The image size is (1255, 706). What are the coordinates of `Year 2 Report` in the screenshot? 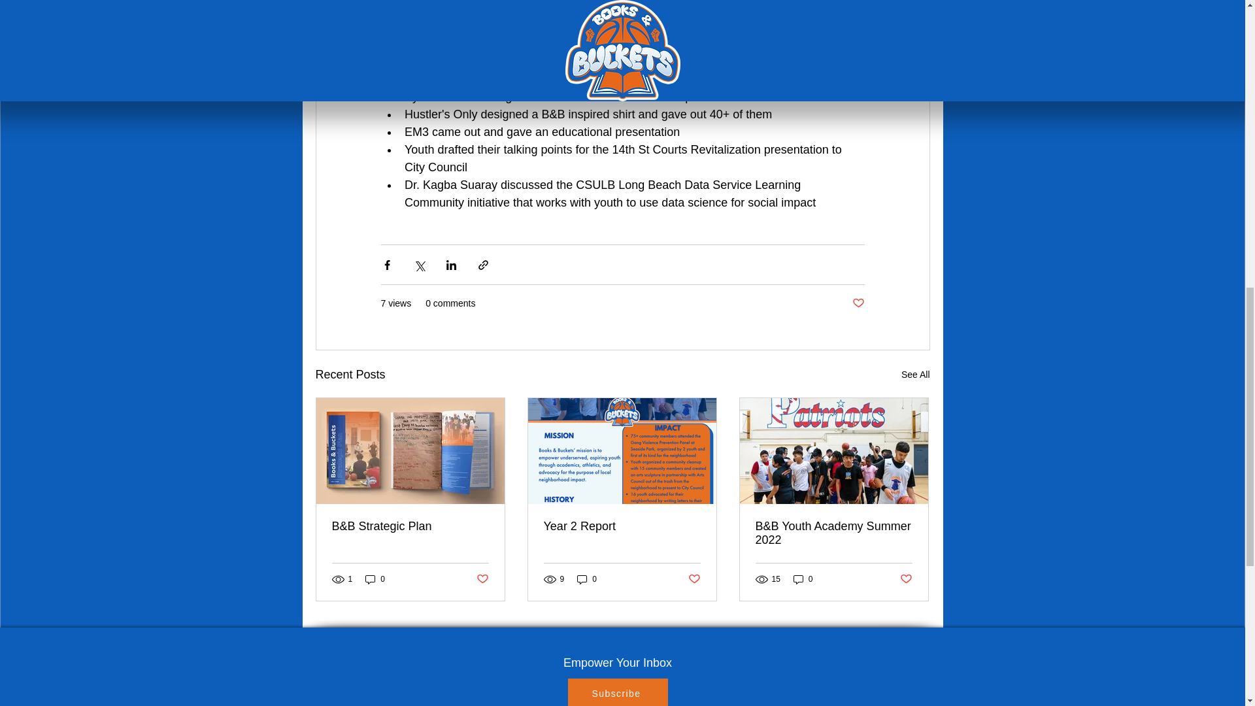 It's located at (622, 526).